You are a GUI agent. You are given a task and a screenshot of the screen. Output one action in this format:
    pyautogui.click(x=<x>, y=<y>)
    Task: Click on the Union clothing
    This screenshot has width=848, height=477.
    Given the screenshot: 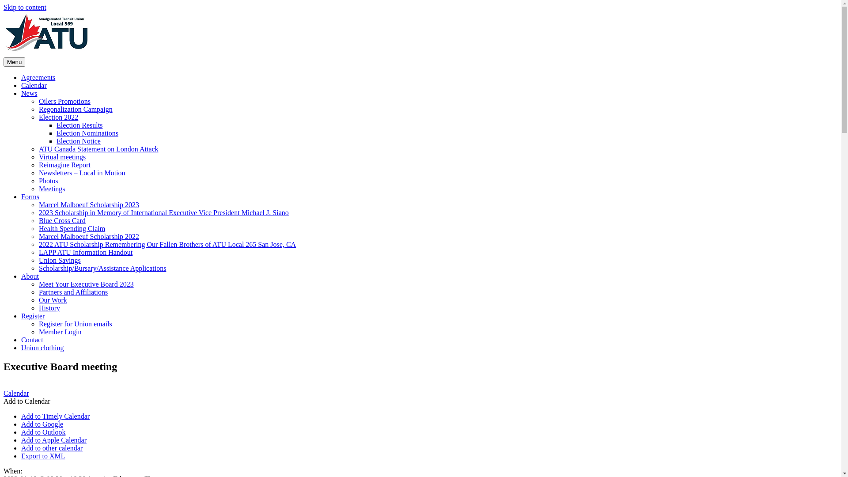 What is the action you would take?
    pyautogui.click(x=42, y=348)
    